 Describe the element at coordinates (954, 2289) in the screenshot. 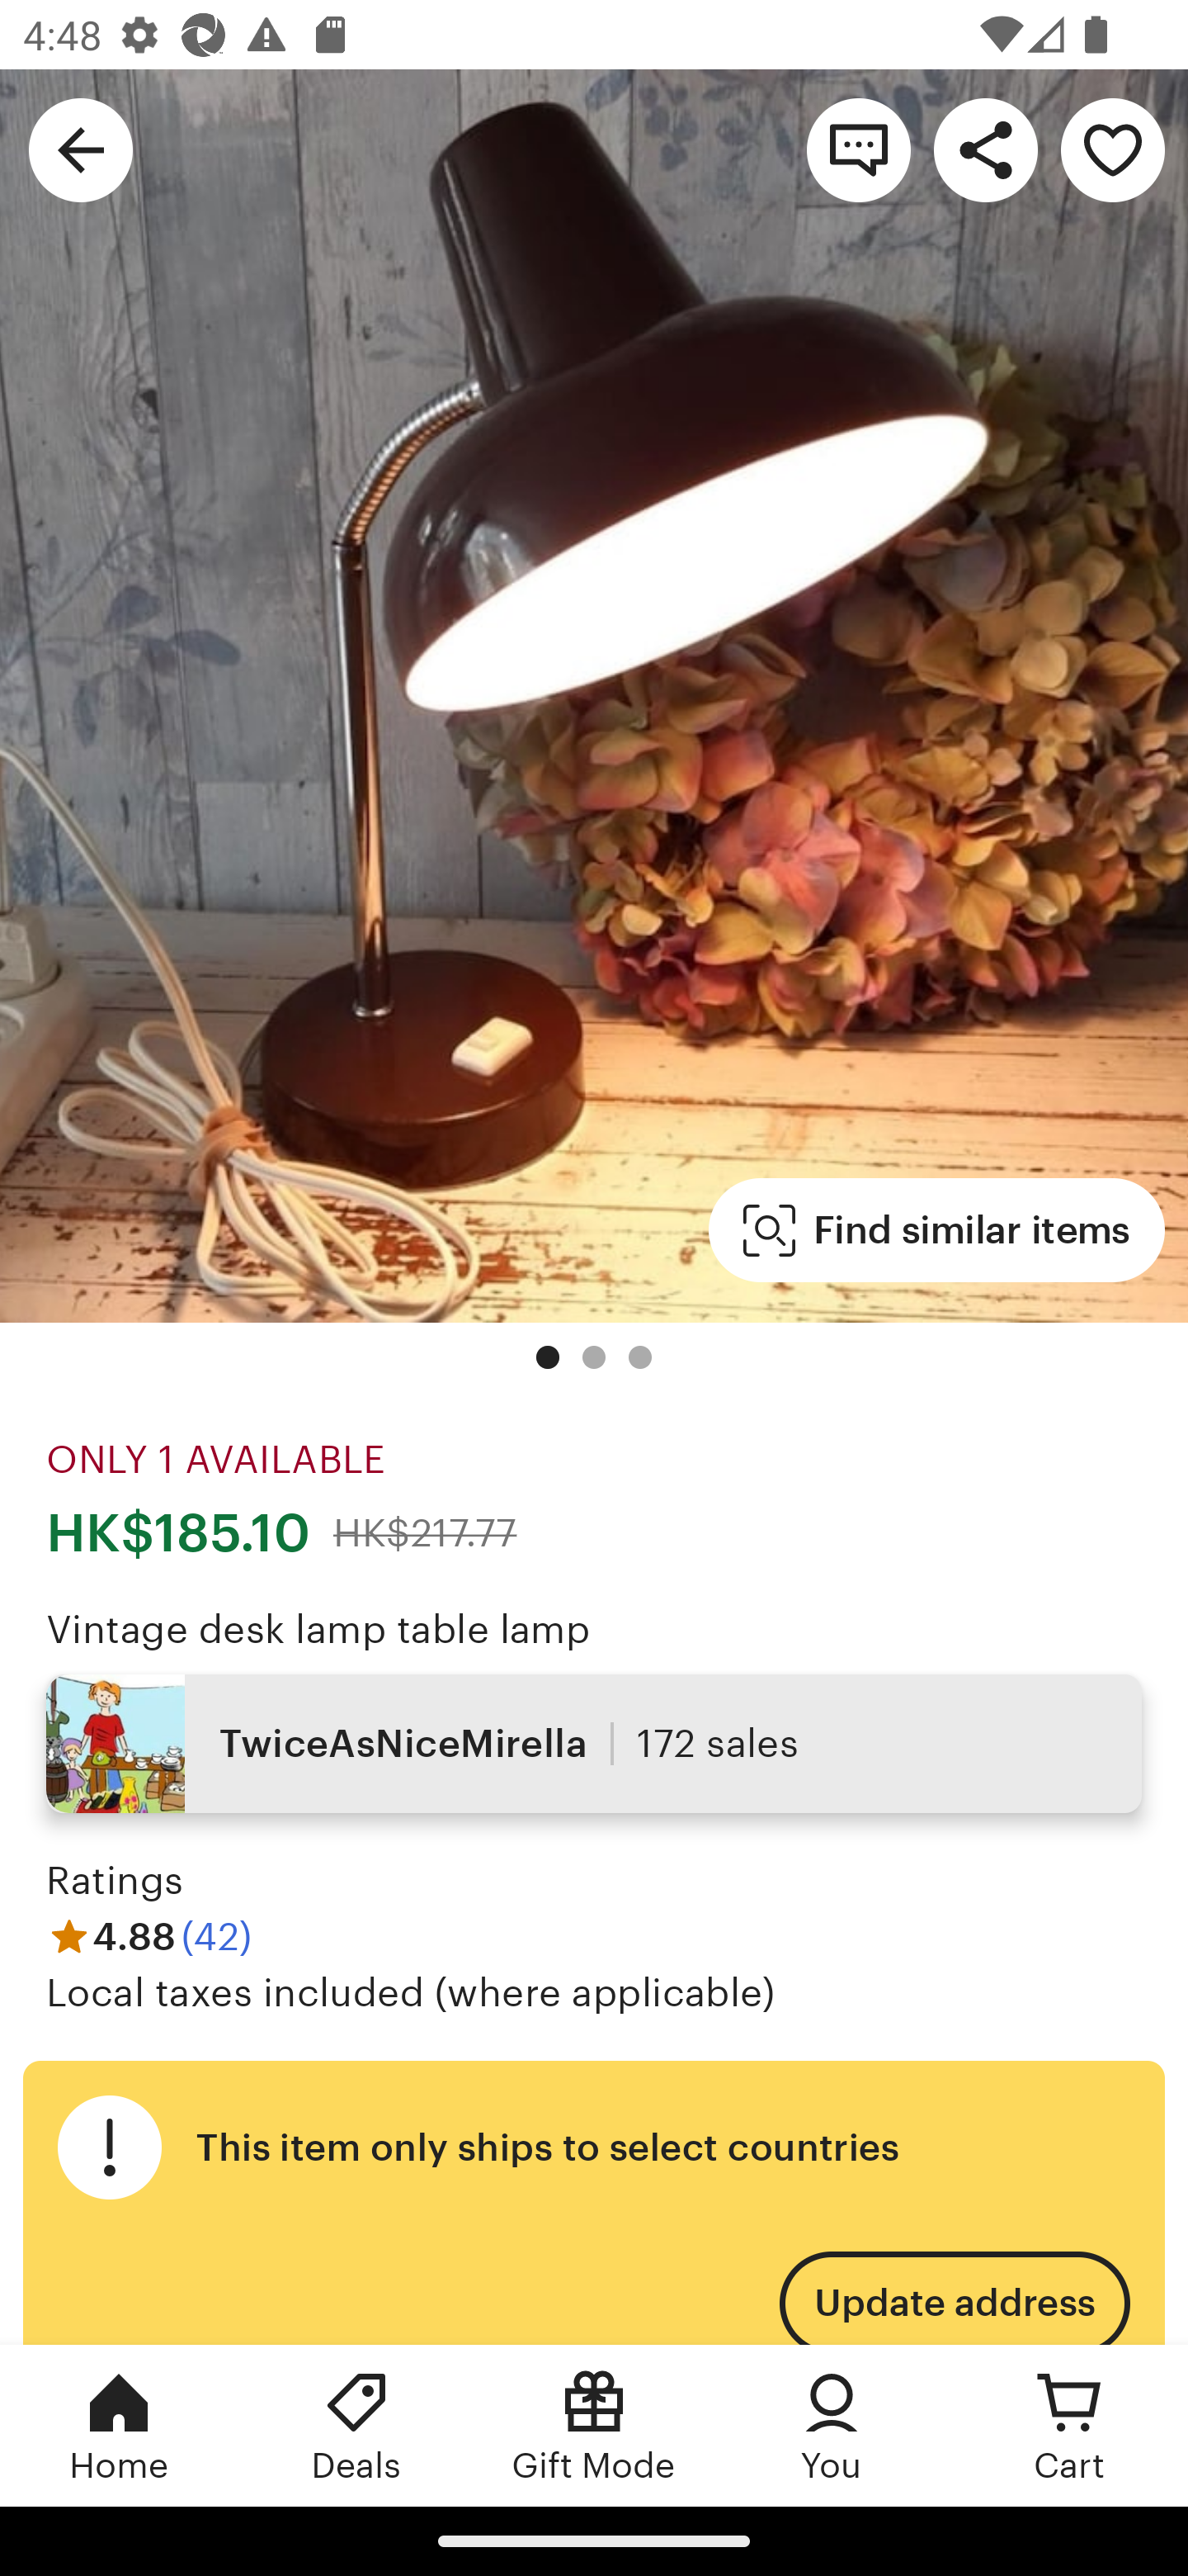

I see `Update address` at that location.